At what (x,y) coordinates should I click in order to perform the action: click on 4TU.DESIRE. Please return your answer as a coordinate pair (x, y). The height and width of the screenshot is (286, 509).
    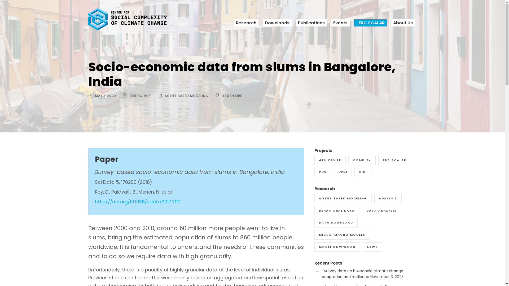
    Looking at the image, I should click on (330, 160).